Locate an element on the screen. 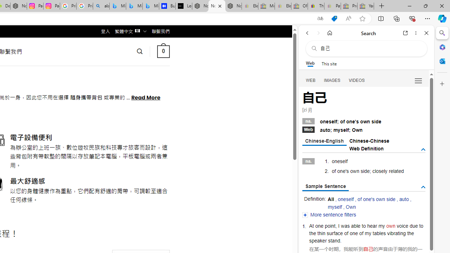  Microsoft Bing Travel - Shangri-La Hotel Bangkok is located at coordinates (150, 6).